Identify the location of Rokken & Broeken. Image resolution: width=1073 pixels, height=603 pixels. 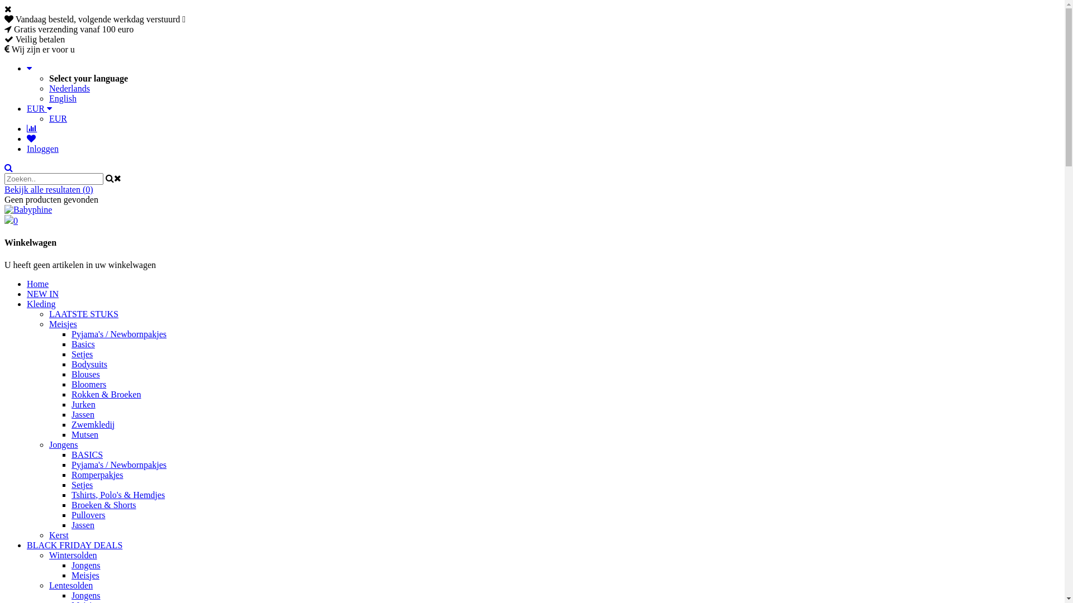
(106, 394).